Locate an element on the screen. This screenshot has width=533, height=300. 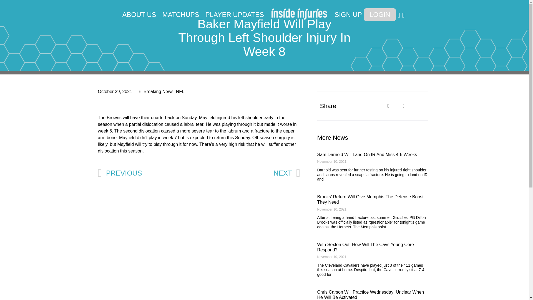
LOGIN is located at coordinates (380, 14).